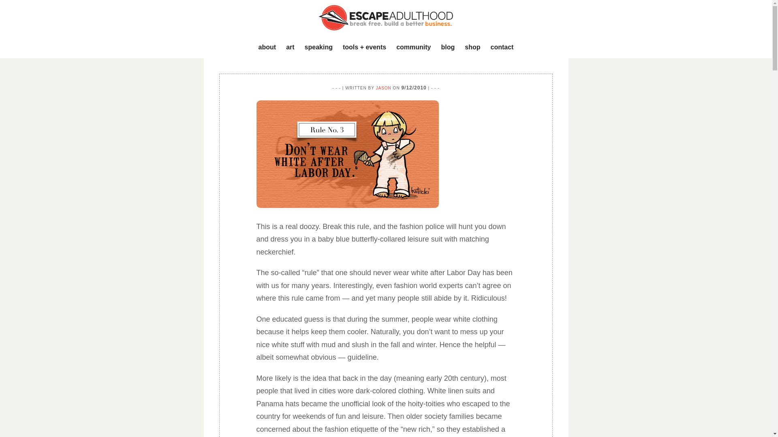 This screenshot has height=437, width=778. Describe the element at coordinates (318, 47) in the screenshot. I see `speaking` at that location.